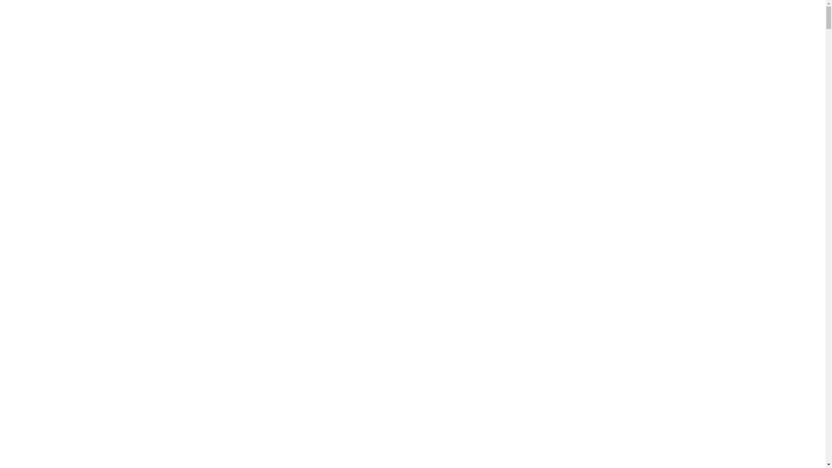 The height and width of the screenshot is (468, 832). Describe the element at coordinates (413, 444) in the screenshot. I see `Events` at that location.